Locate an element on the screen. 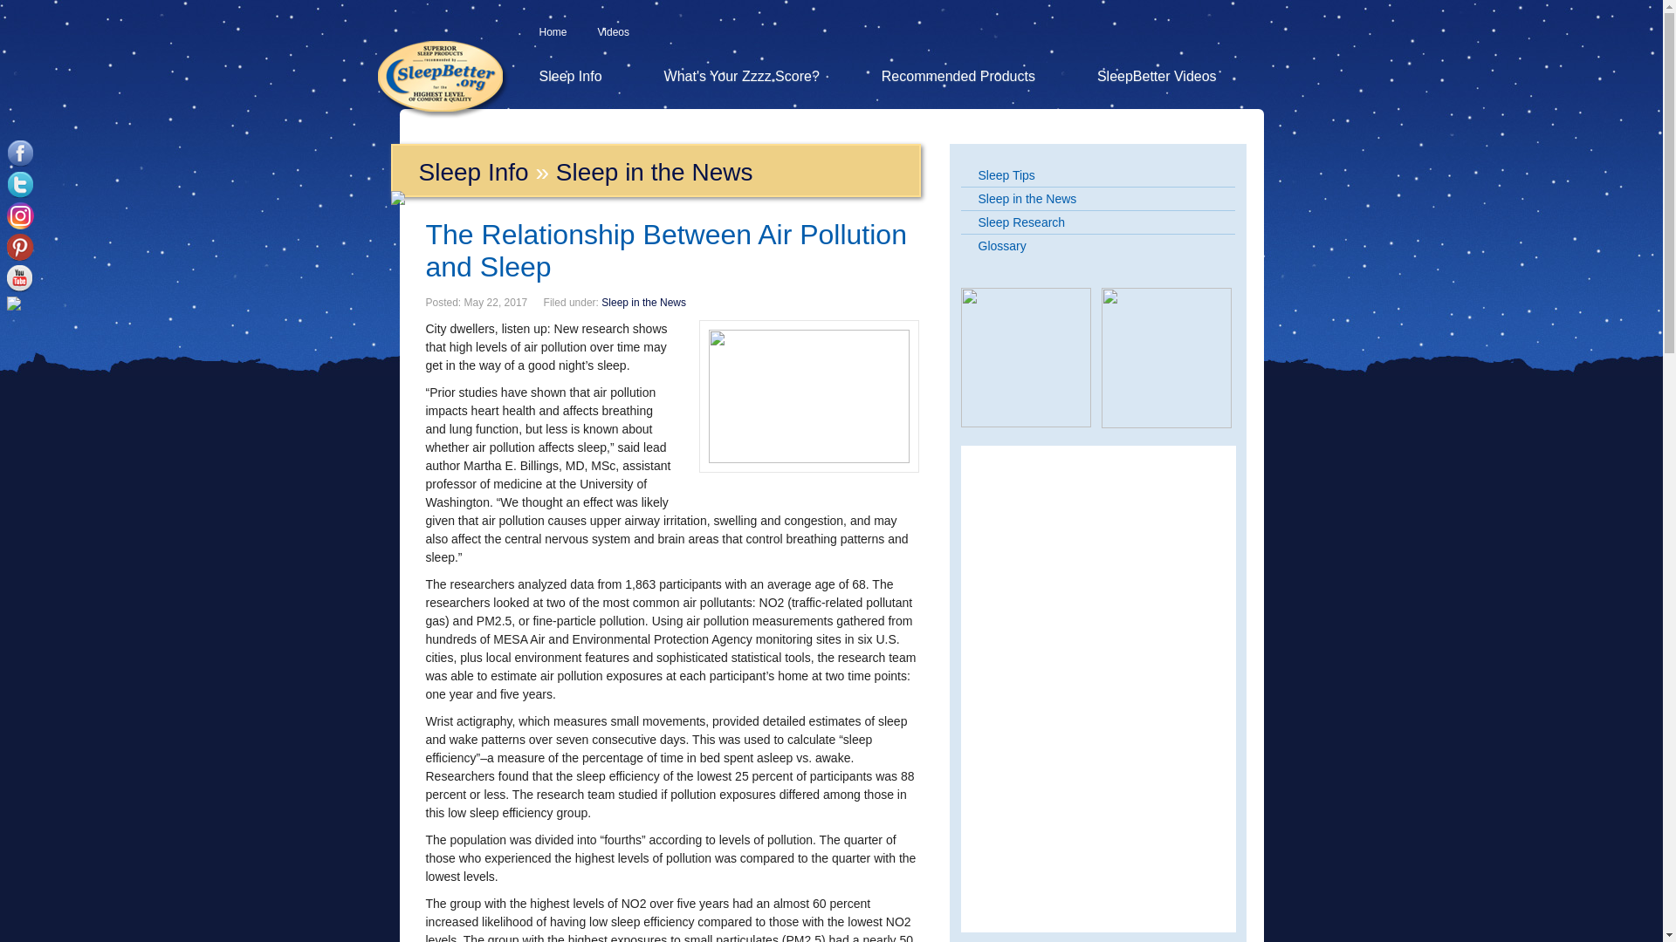 The image size is (1676, 942). Sleep Info is located at coordinates (570, 77).